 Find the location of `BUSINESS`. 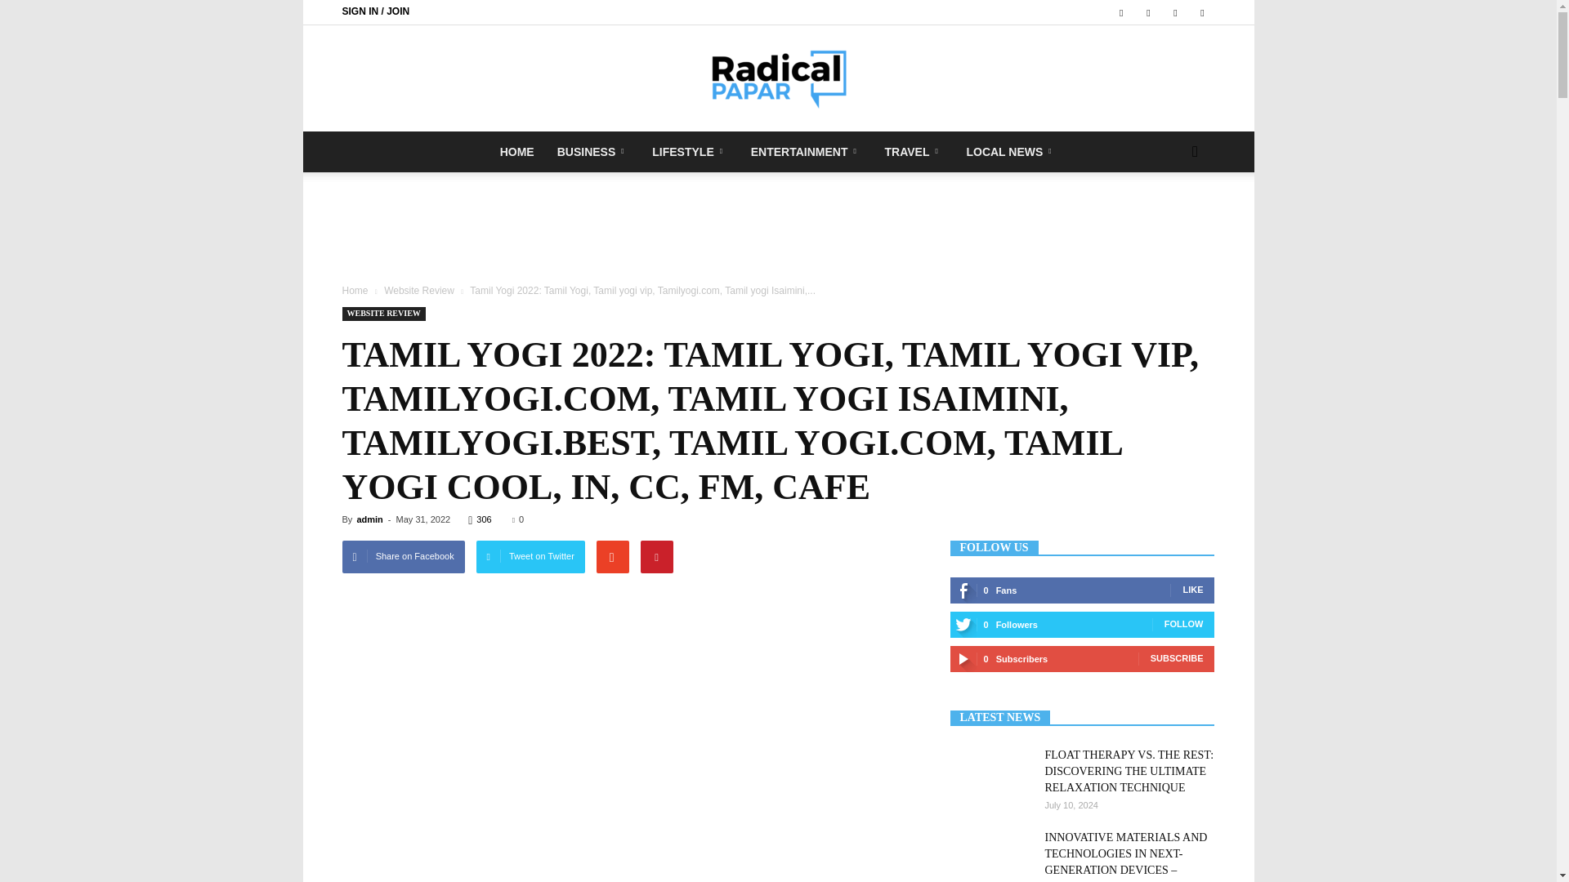

BUSINESS is located at coordinates (593, 151).